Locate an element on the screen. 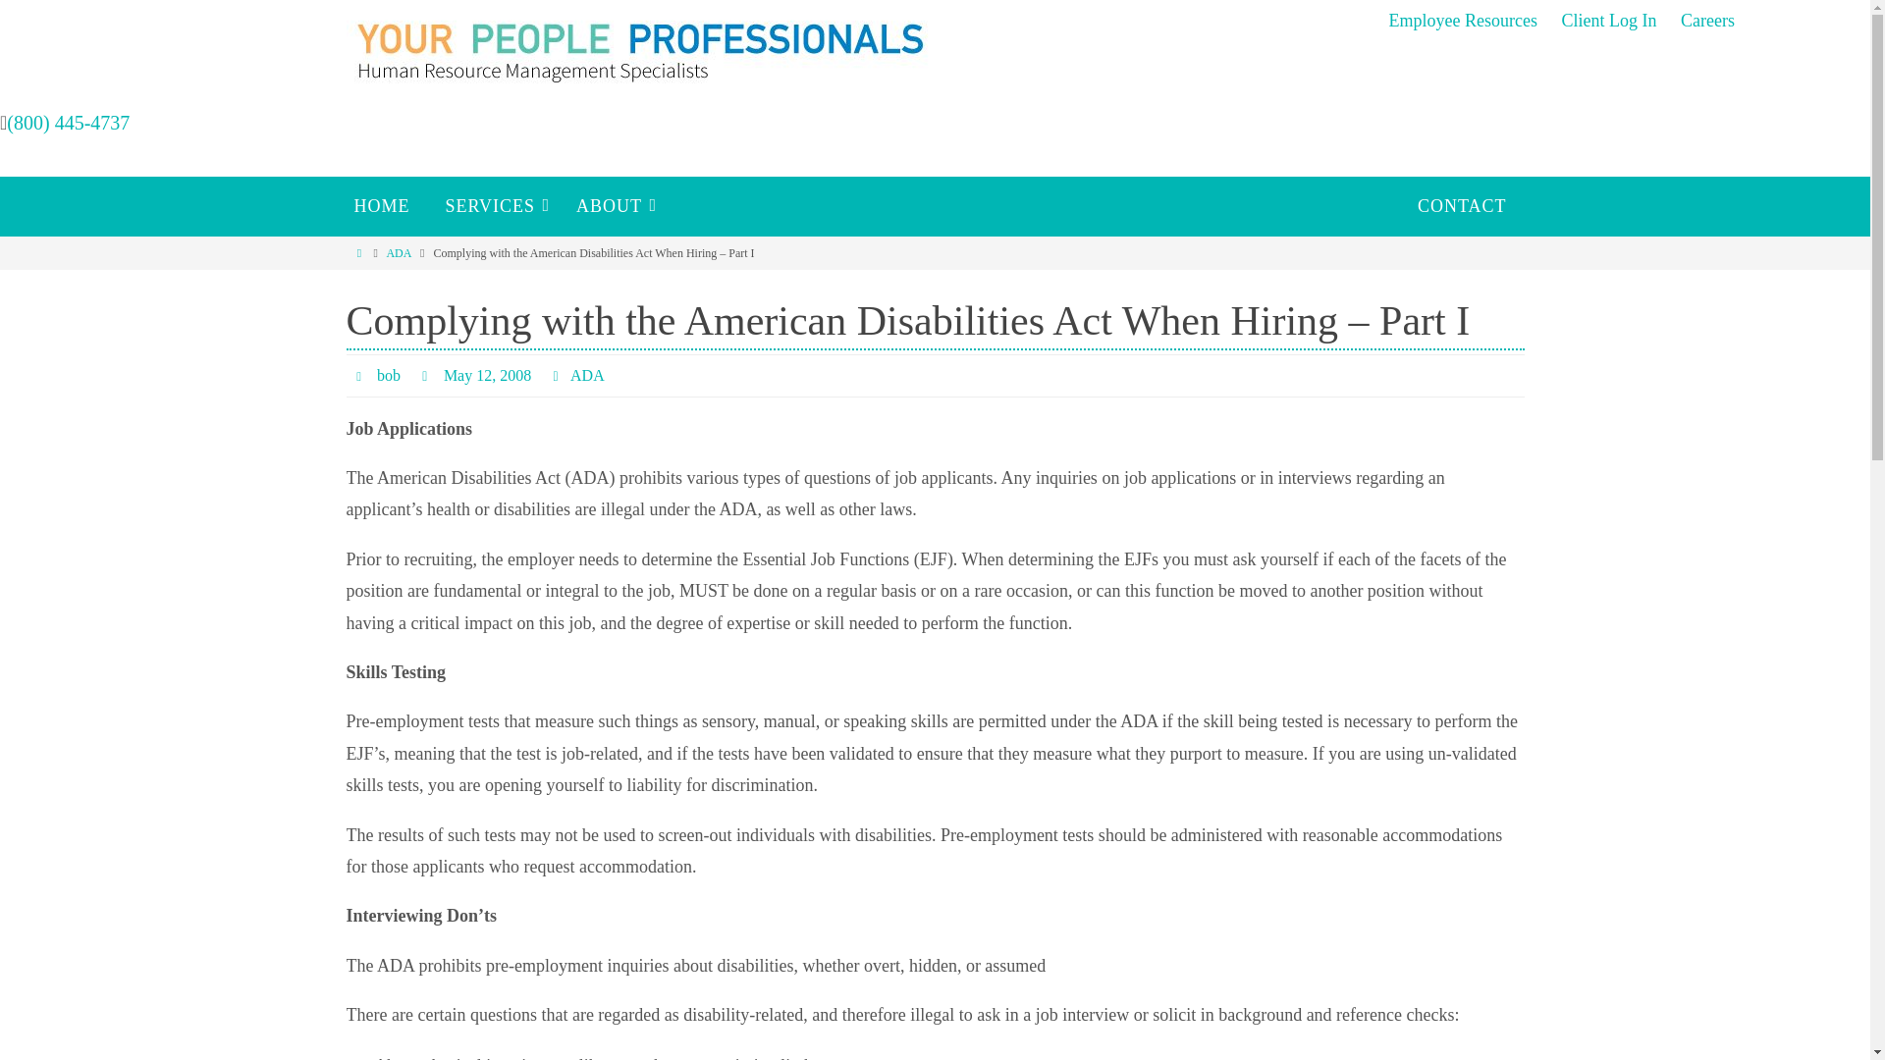  ADA is located at coordinates (587, 375).